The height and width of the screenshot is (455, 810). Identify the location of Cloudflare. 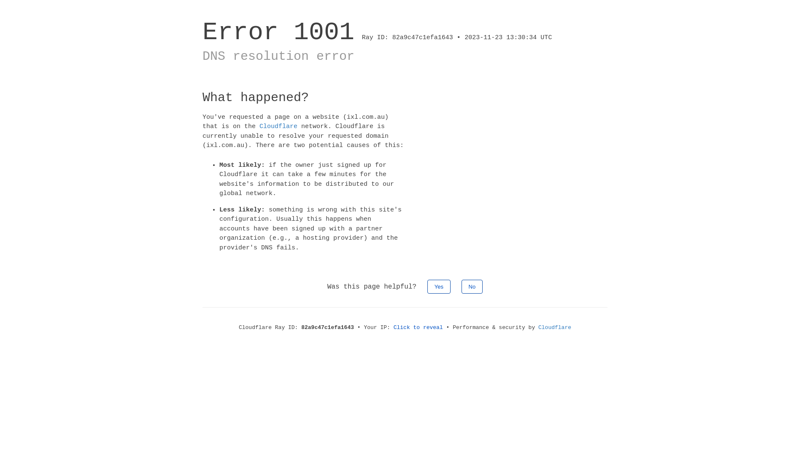
(555, 327).